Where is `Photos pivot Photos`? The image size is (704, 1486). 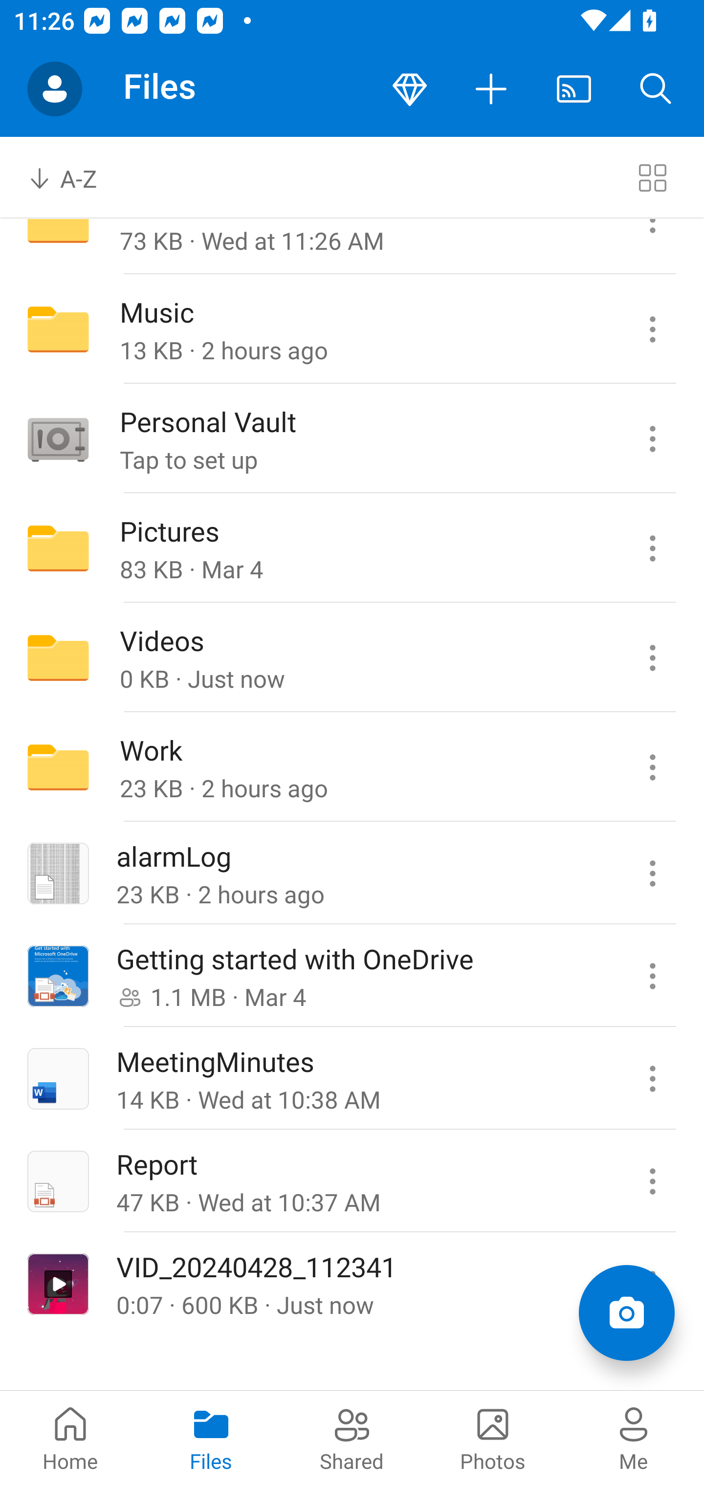
Photos pivot Photos is located at coordinates (493, 1438).